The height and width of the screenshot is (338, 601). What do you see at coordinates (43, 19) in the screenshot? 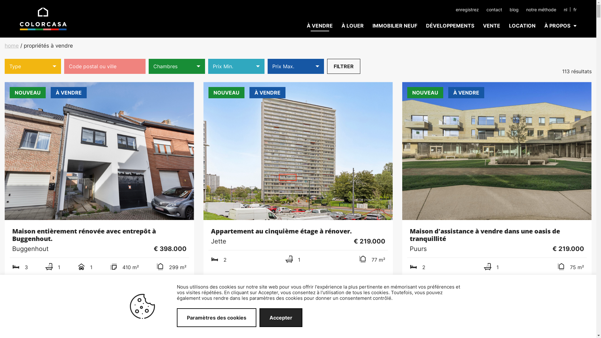
I see `Colorcasa` at bounding box center [43, 19].